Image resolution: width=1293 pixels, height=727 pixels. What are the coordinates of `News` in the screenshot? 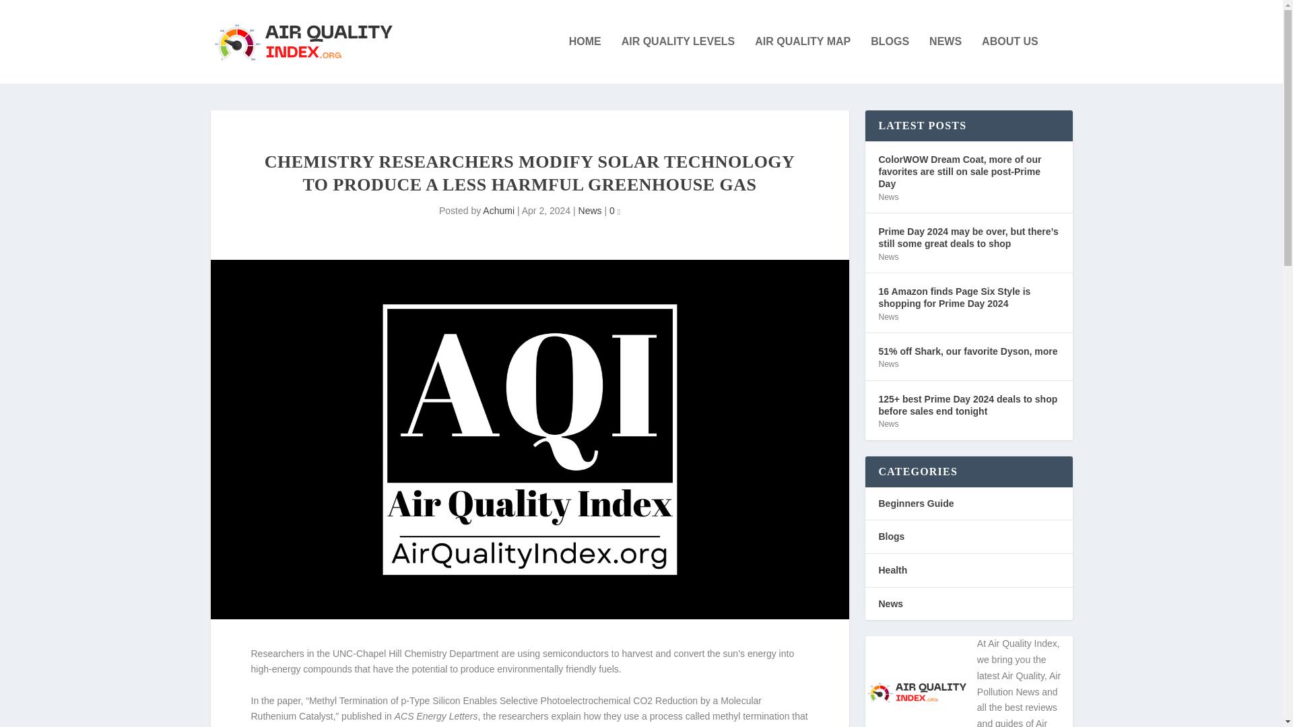 It's located at (888, 256).